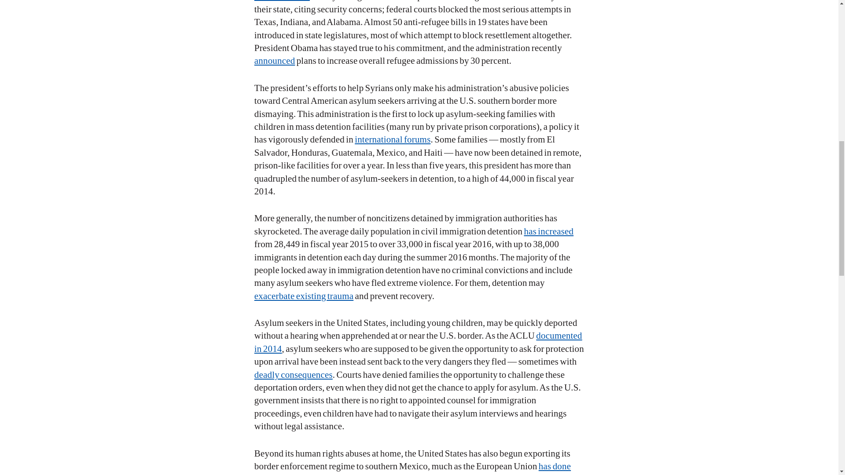 This screenshot has width=845, height=475. Describe the element at coordinates (282, 1) in the screenshot. I see `nativist attacks` at that location.